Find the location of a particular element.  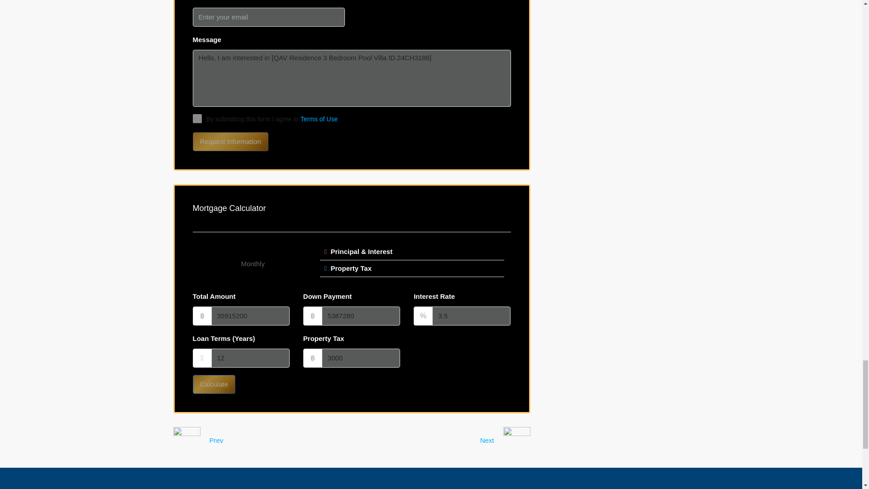

35915200 is located at coordinates (250, 316).